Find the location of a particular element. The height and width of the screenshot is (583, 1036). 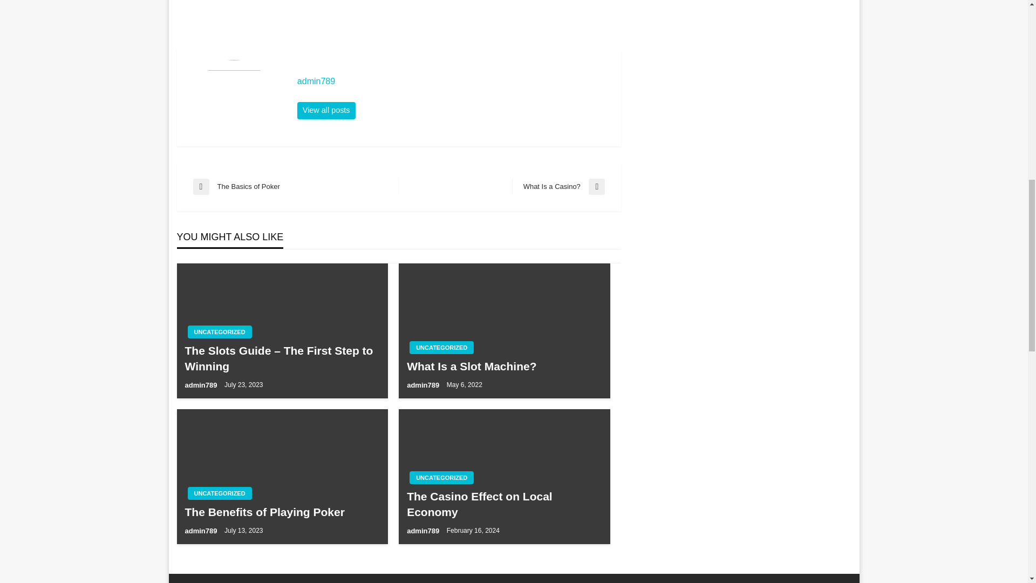

admin789 is located at coordinates (504, 366).